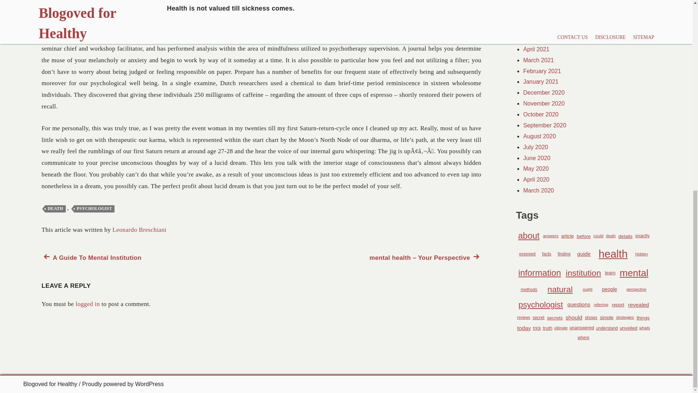  Describe the element at coordinates (541, 82) in the screenshot. I see `January 2021` at that location.